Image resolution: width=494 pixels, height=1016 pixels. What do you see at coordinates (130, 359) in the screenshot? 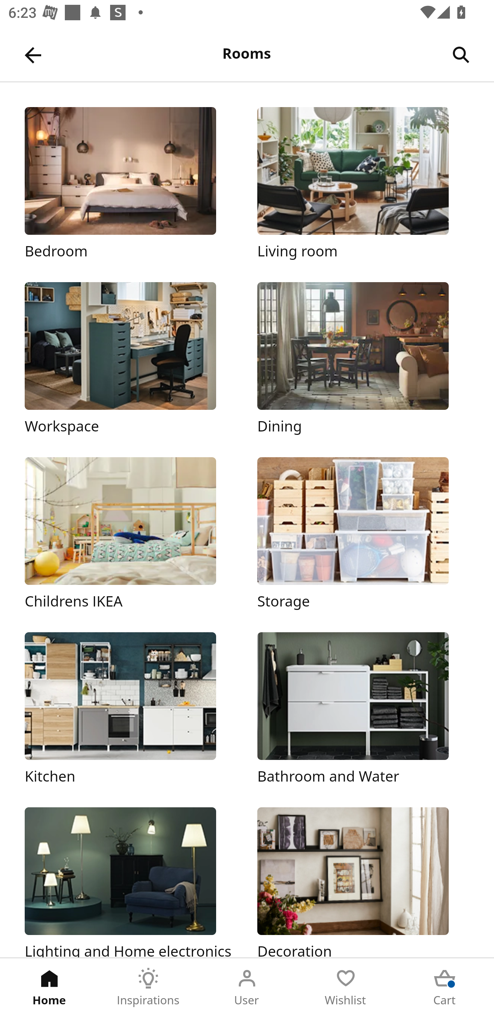
I see `Workspace` at bounding box center [130, 359].